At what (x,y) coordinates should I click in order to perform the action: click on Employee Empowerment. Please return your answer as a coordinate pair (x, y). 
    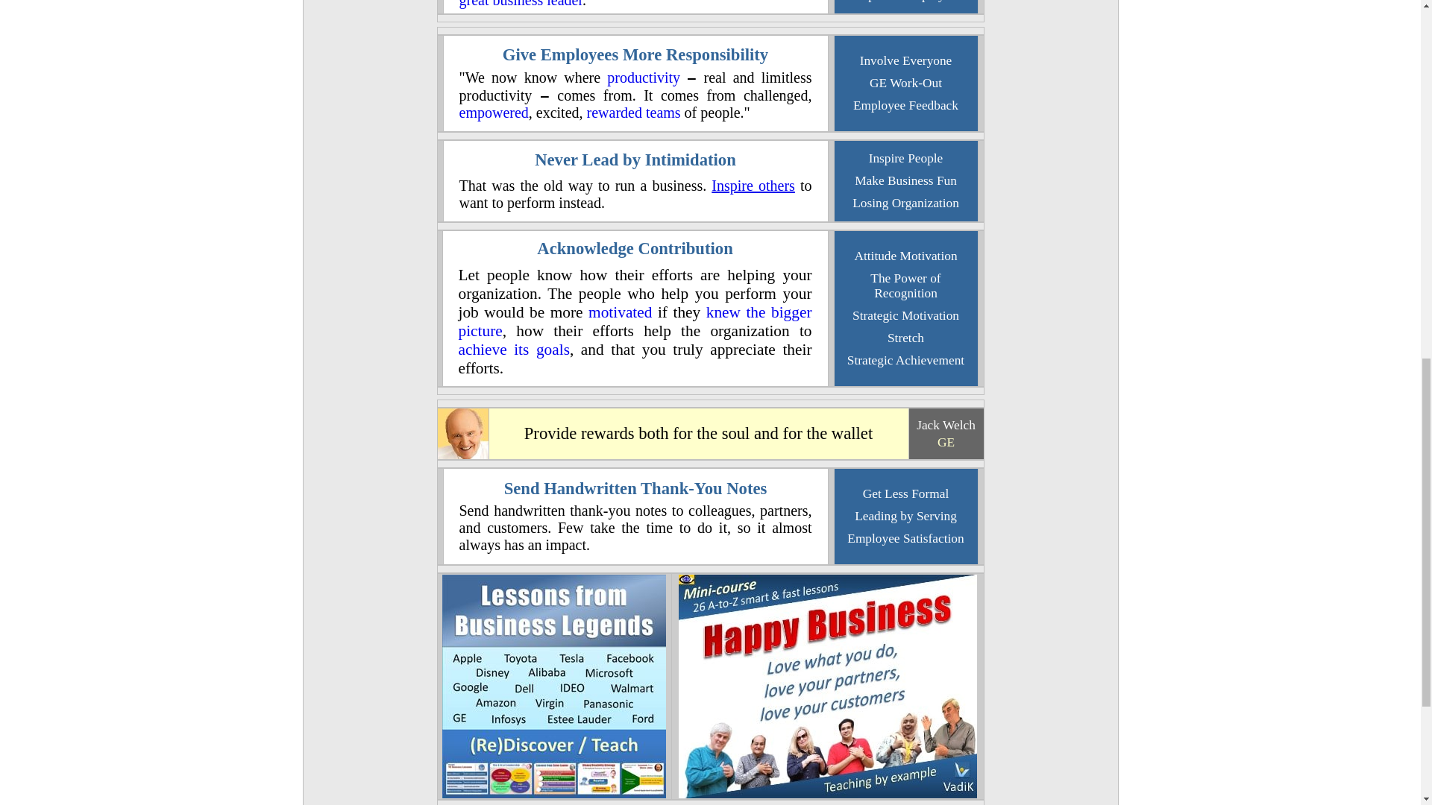
    Looking at the image, I should click on (494, 113).